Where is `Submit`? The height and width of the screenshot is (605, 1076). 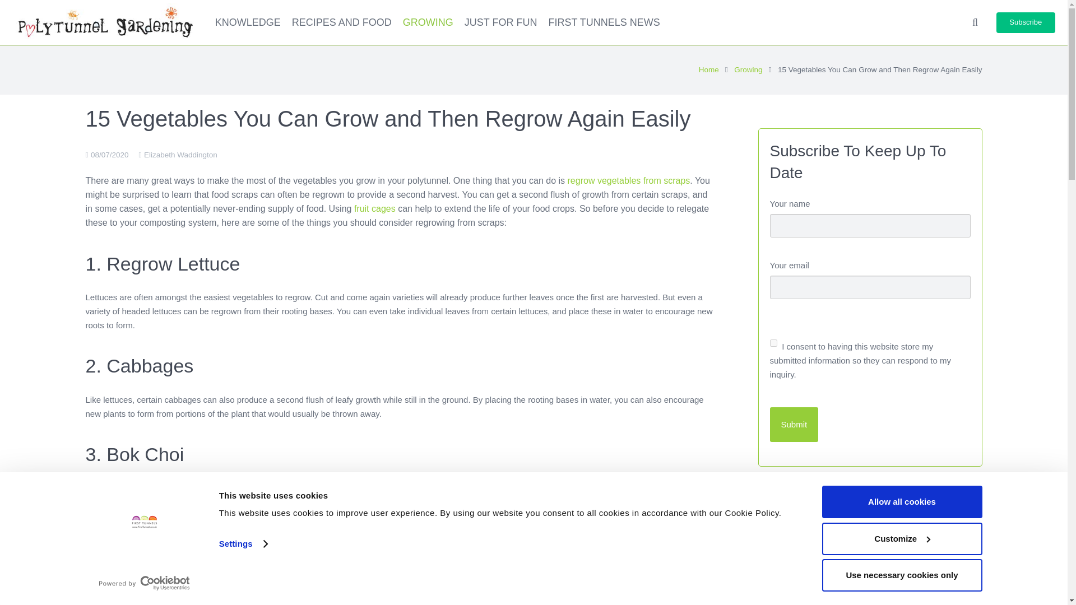
Submit is located at coordinates (795, 425).